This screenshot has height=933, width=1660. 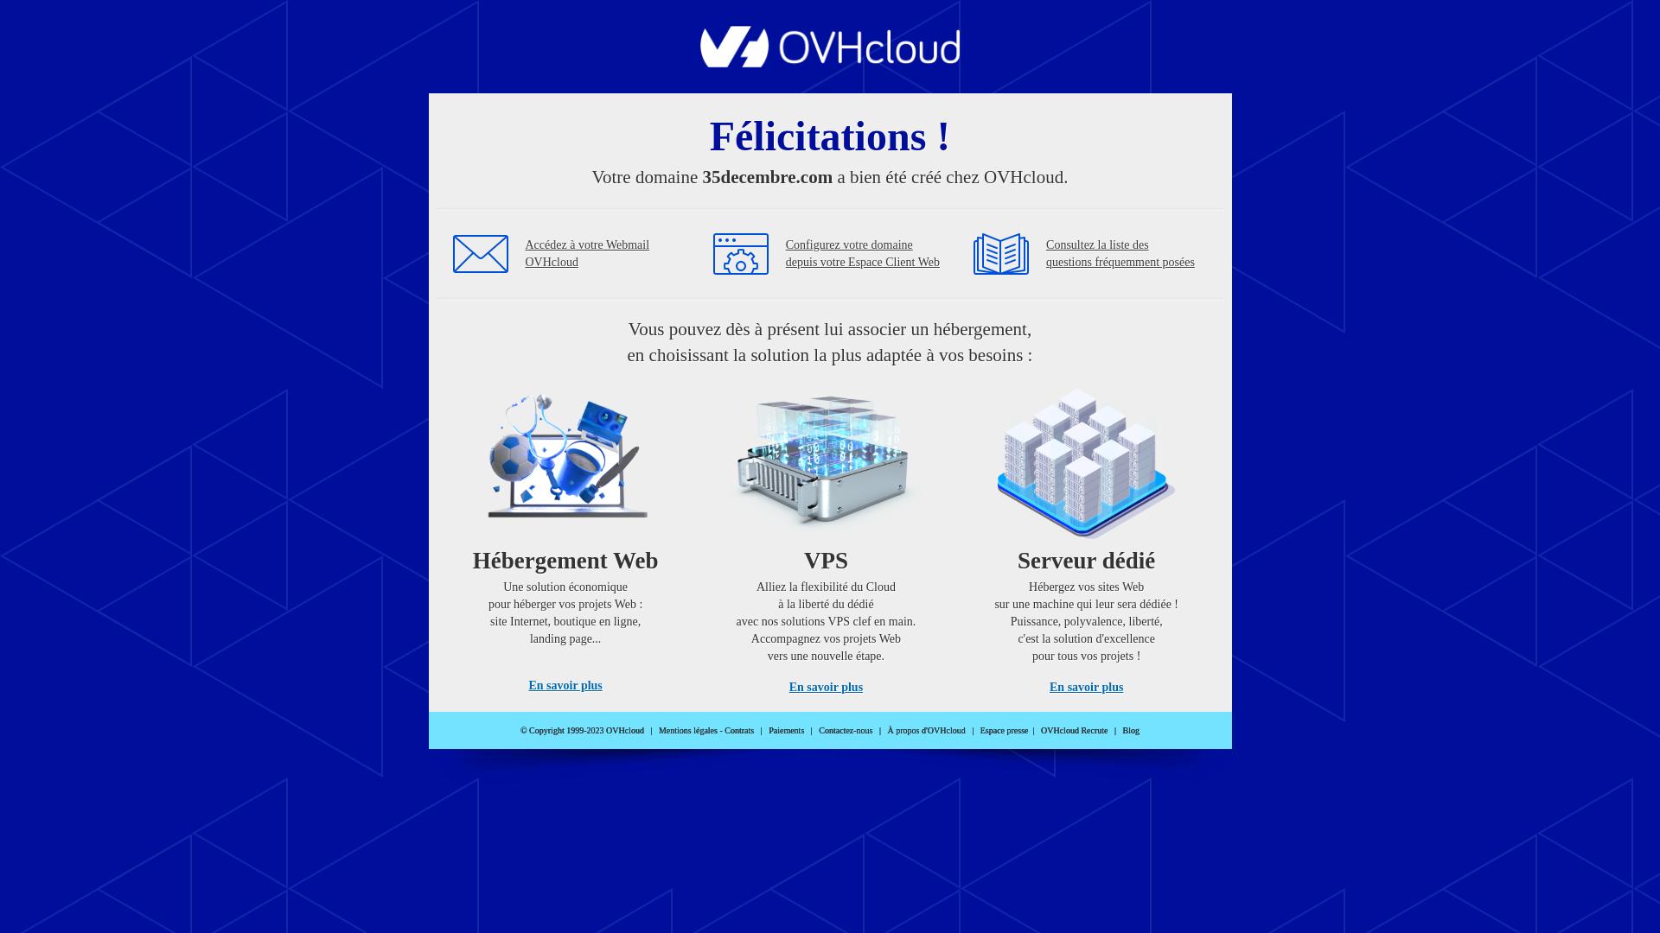 I want to click on En savoir plus, so click(x=827, y=688).